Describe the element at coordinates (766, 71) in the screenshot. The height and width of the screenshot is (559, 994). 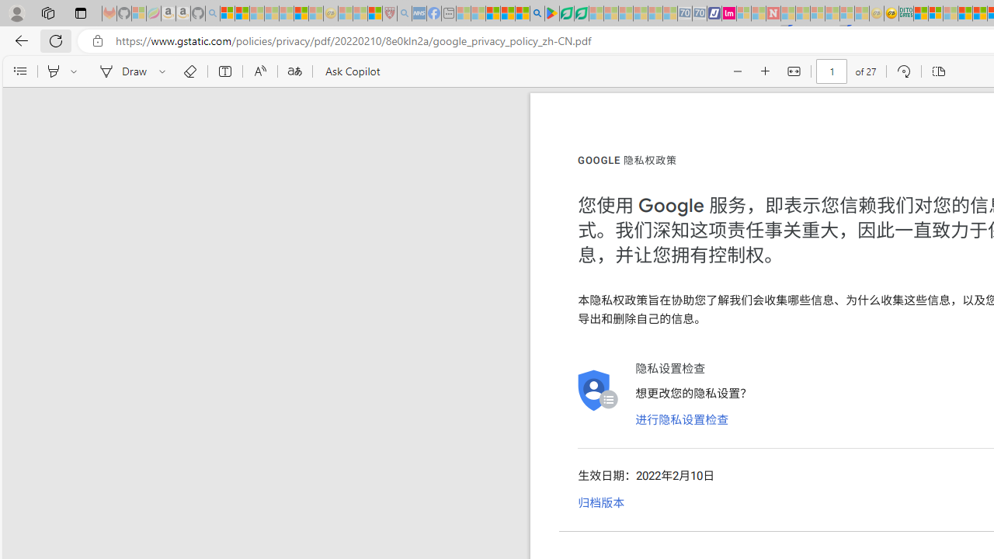
I see `Zoom in (Ctrl+Plus key)` at that location.